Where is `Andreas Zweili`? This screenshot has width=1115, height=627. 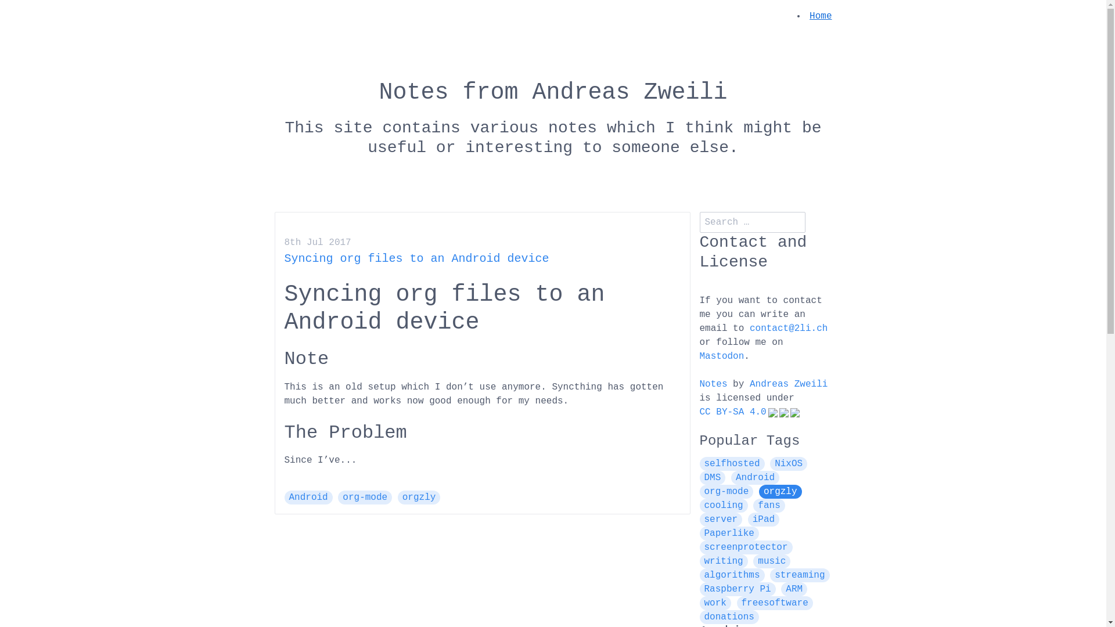 Andreas Zweili is located at coordinates (789, 384).